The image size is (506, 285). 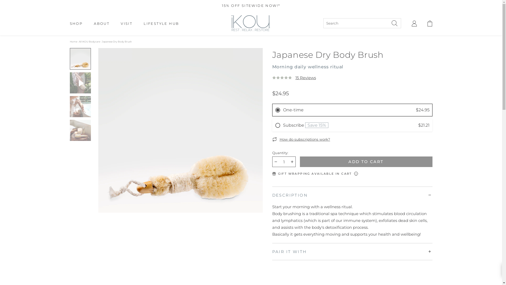 I want to click on SHOP, so click(x=76, y=23).